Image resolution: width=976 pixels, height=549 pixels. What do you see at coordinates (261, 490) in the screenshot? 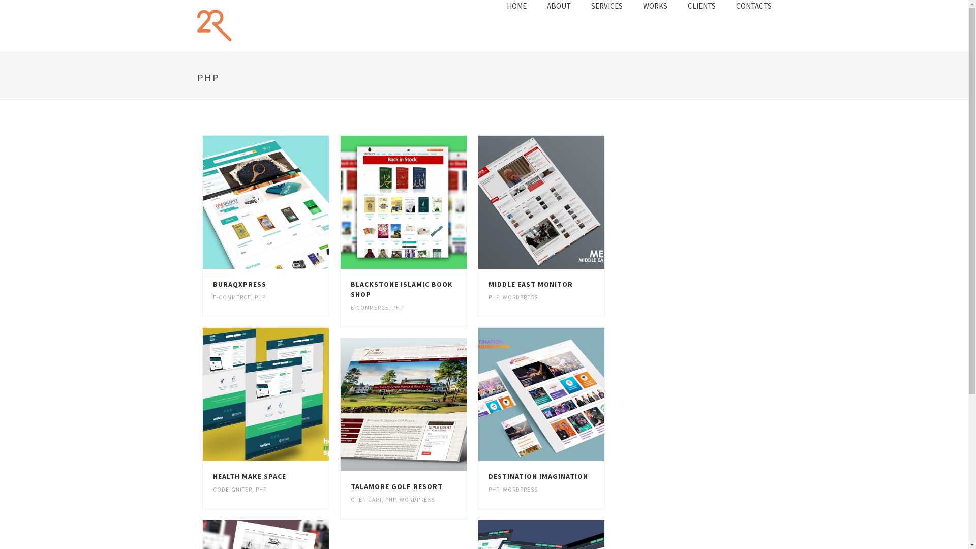
I see `PHP` at bounding box center [261, 490].